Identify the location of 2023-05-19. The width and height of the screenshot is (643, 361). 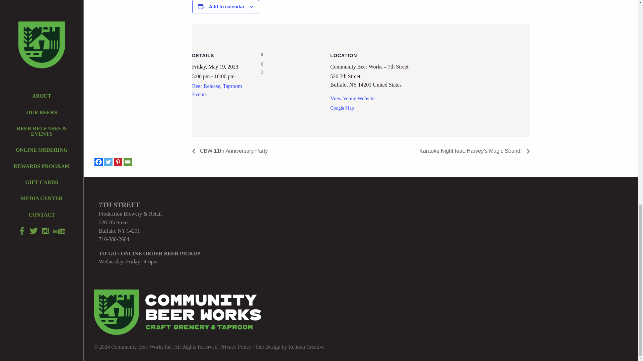
(223, 76).